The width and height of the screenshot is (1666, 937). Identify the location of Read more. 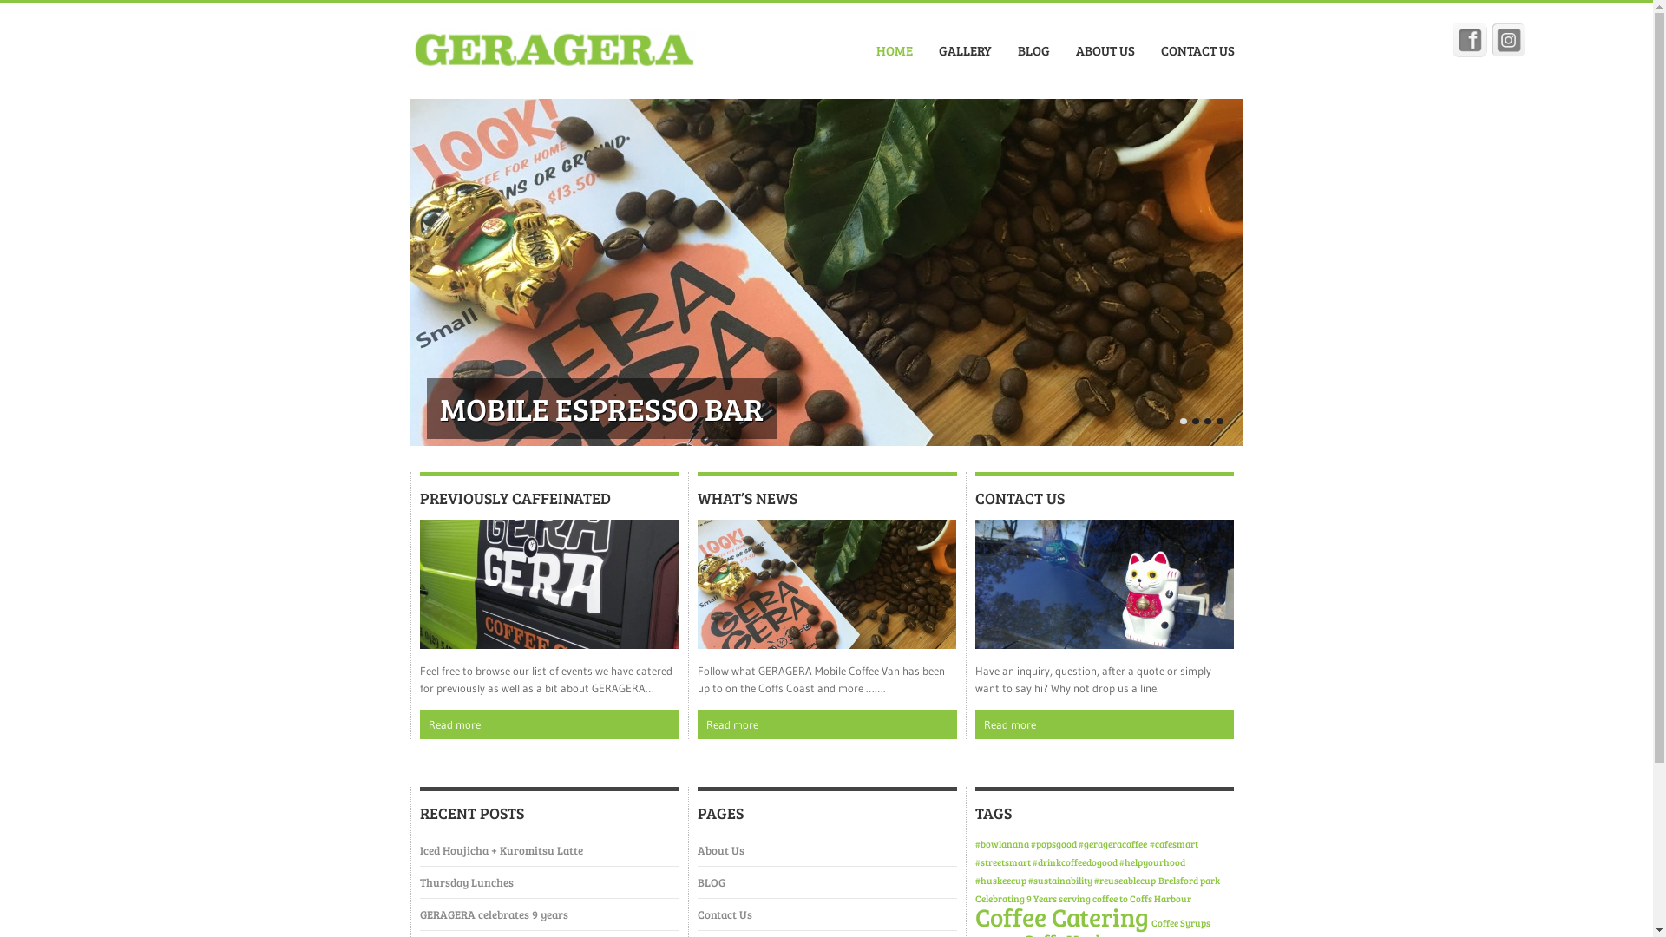
(550, 724).